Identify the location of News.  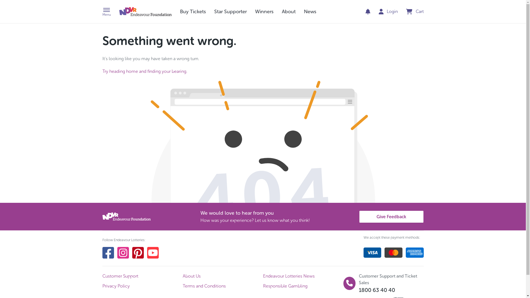
(310, 12).